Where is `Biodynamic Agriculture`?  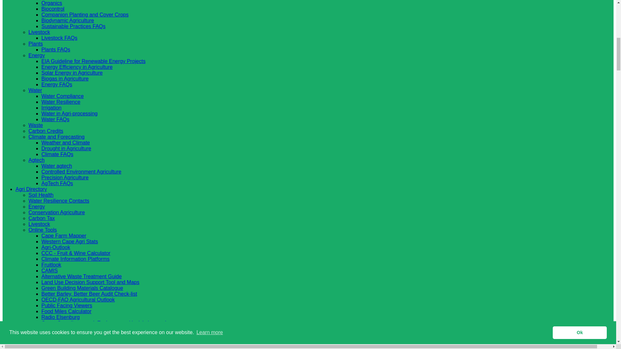
Biodynamic Agriculture is located at coordinates (68, 21).